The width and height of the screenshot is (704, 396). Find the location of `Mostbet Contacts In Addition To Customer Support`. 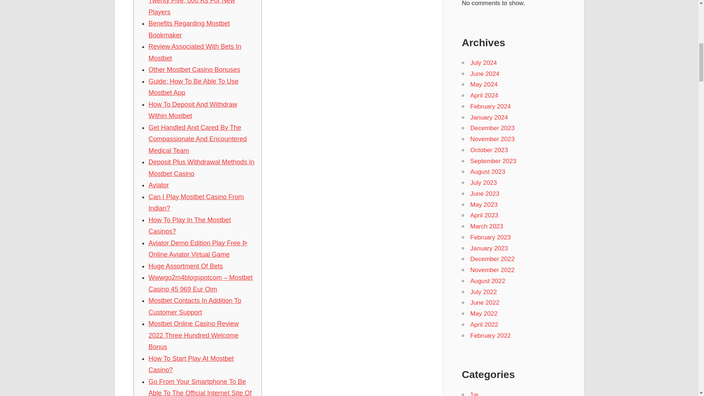

Mostbet Contacts In Addition To Customer Support is located at coordinates (195, 307).